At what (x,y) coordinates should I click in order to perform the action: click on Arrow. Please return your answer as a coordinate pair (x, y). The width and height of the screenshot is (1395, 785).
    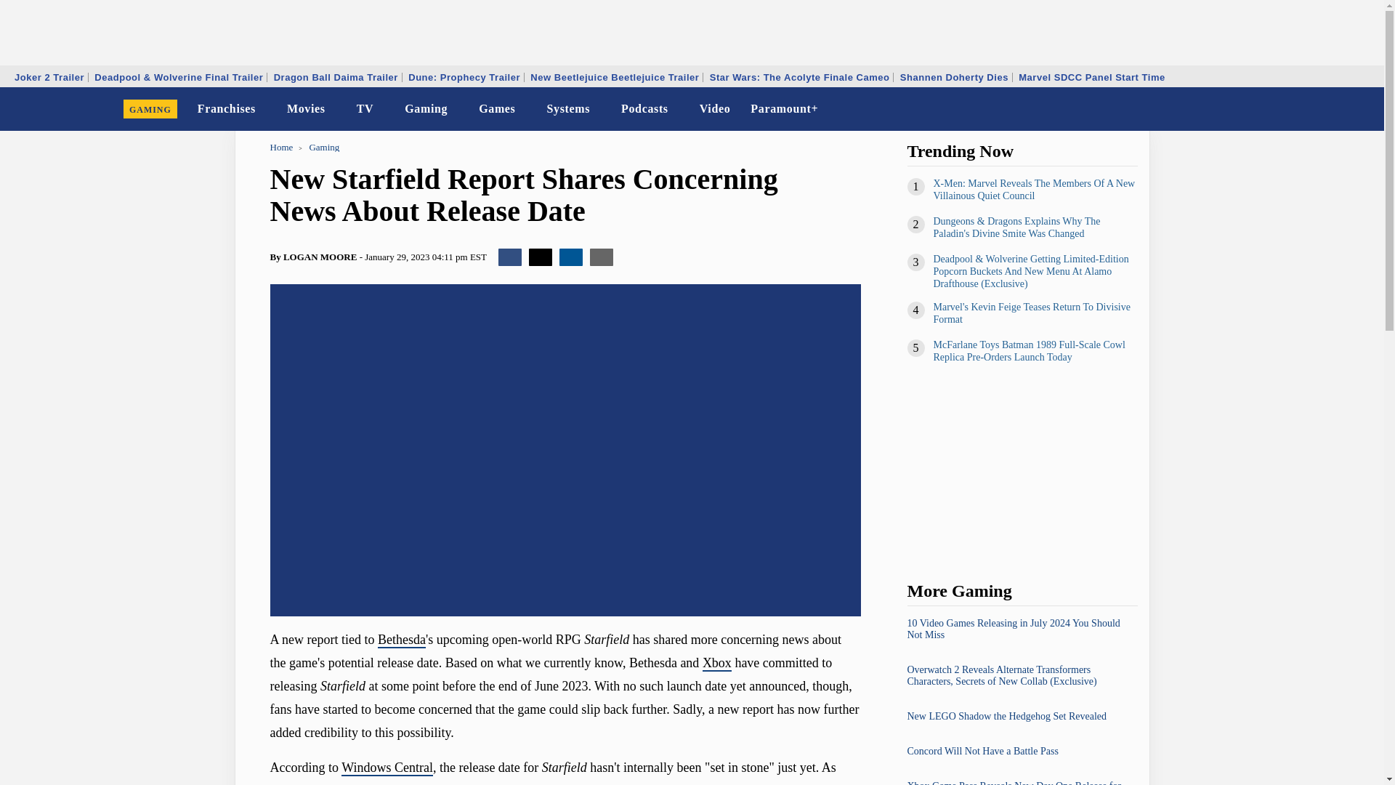
    Looking at the image, I should click on (265, 110).